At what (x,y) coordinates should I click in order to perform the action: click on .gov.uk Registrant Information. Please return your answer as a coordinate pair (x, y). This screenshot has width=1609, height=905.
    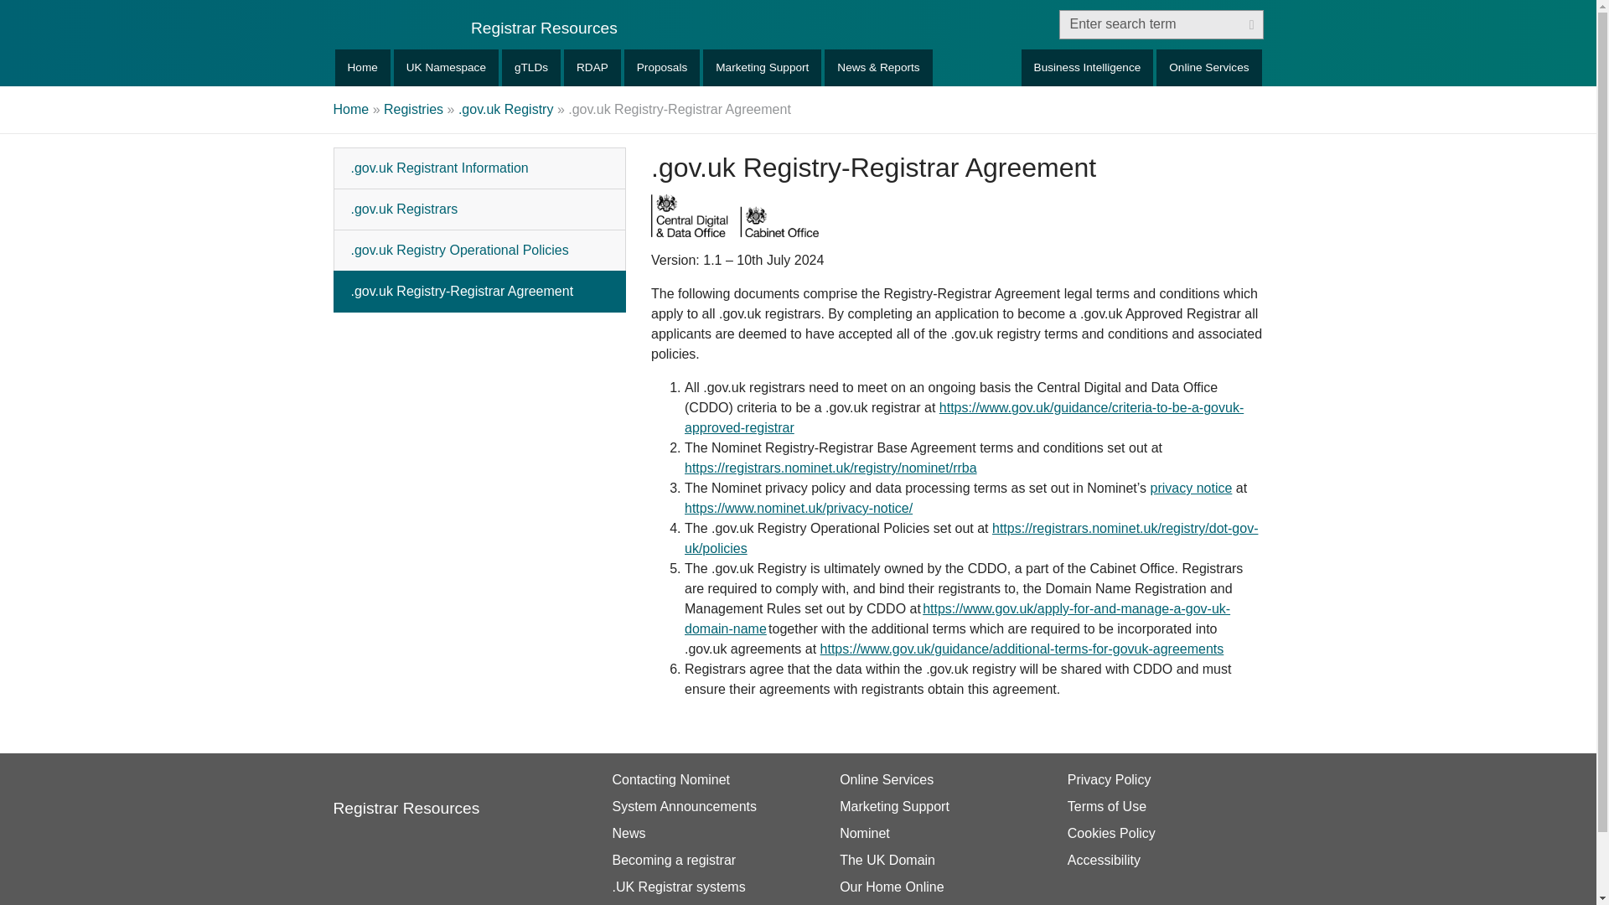
    Looking at the image, I should click on (479, 168).